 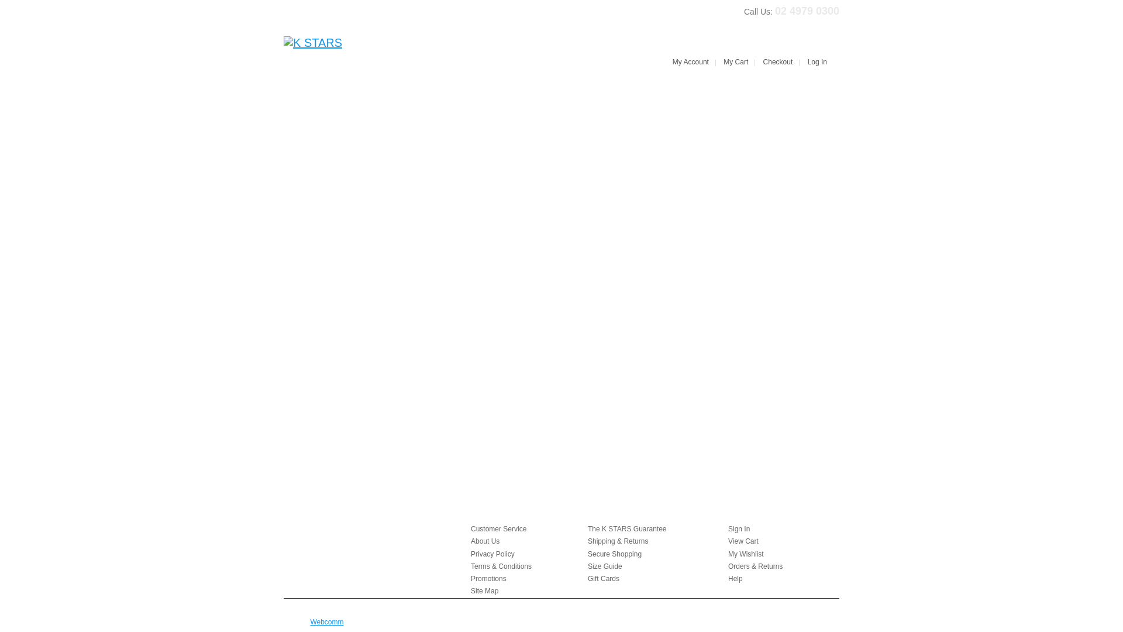 What do you see at coordinates (691, 62) in the screenshot?
I see `My Account` at bounding box center [691, 62].